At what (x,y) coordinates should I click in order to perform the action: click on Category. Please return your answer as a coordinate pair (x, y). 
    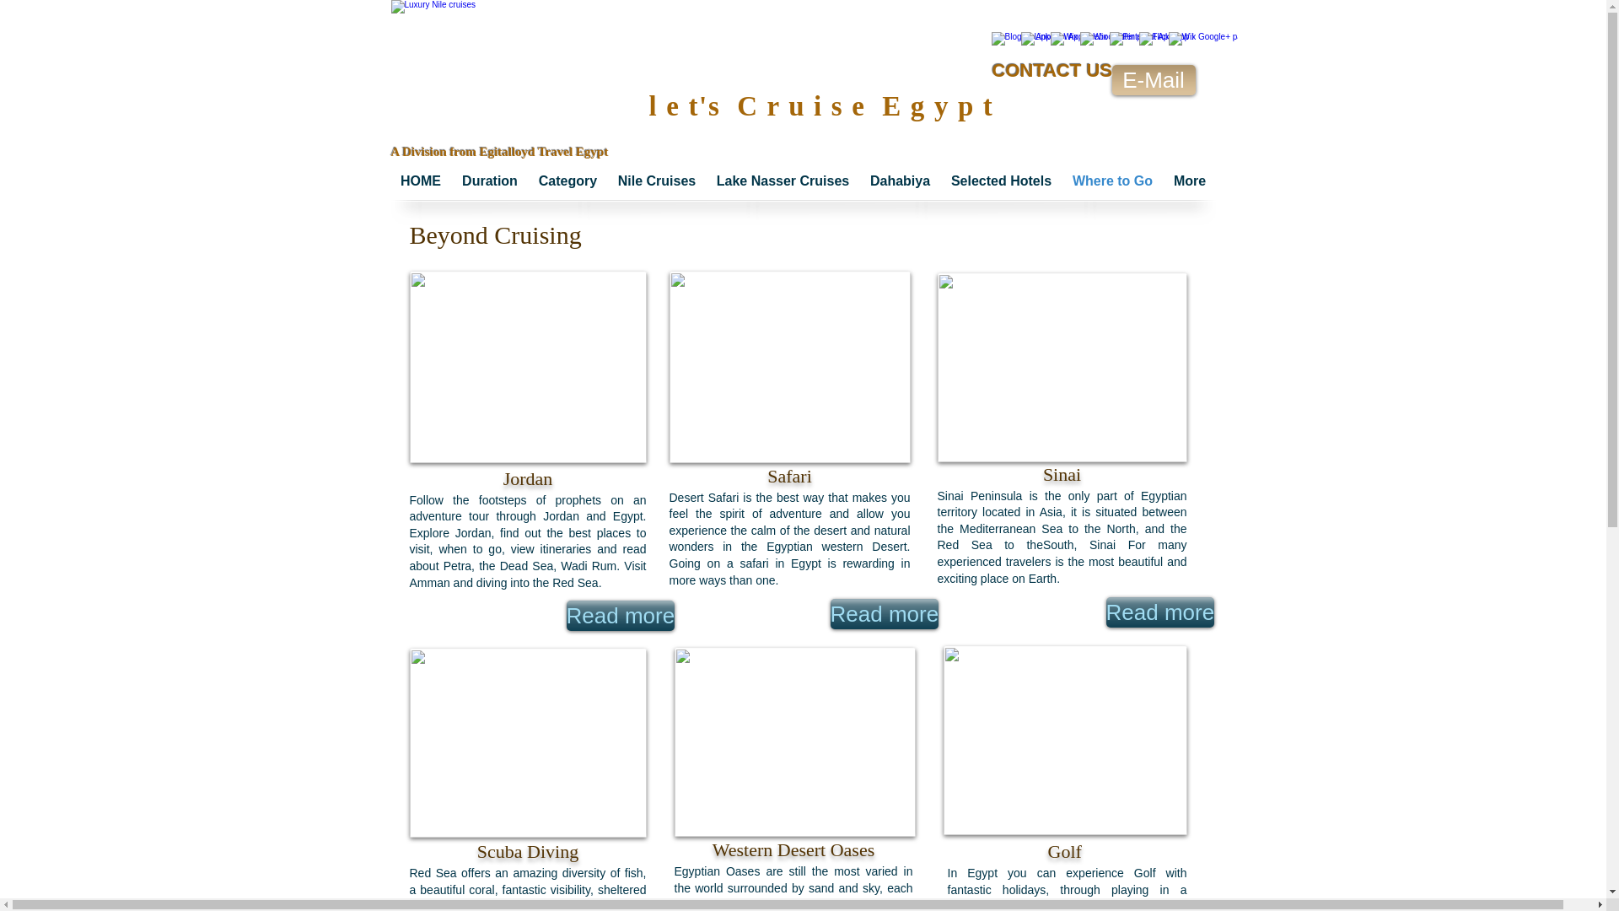
    Looking at the image, I should click on (567, 181).